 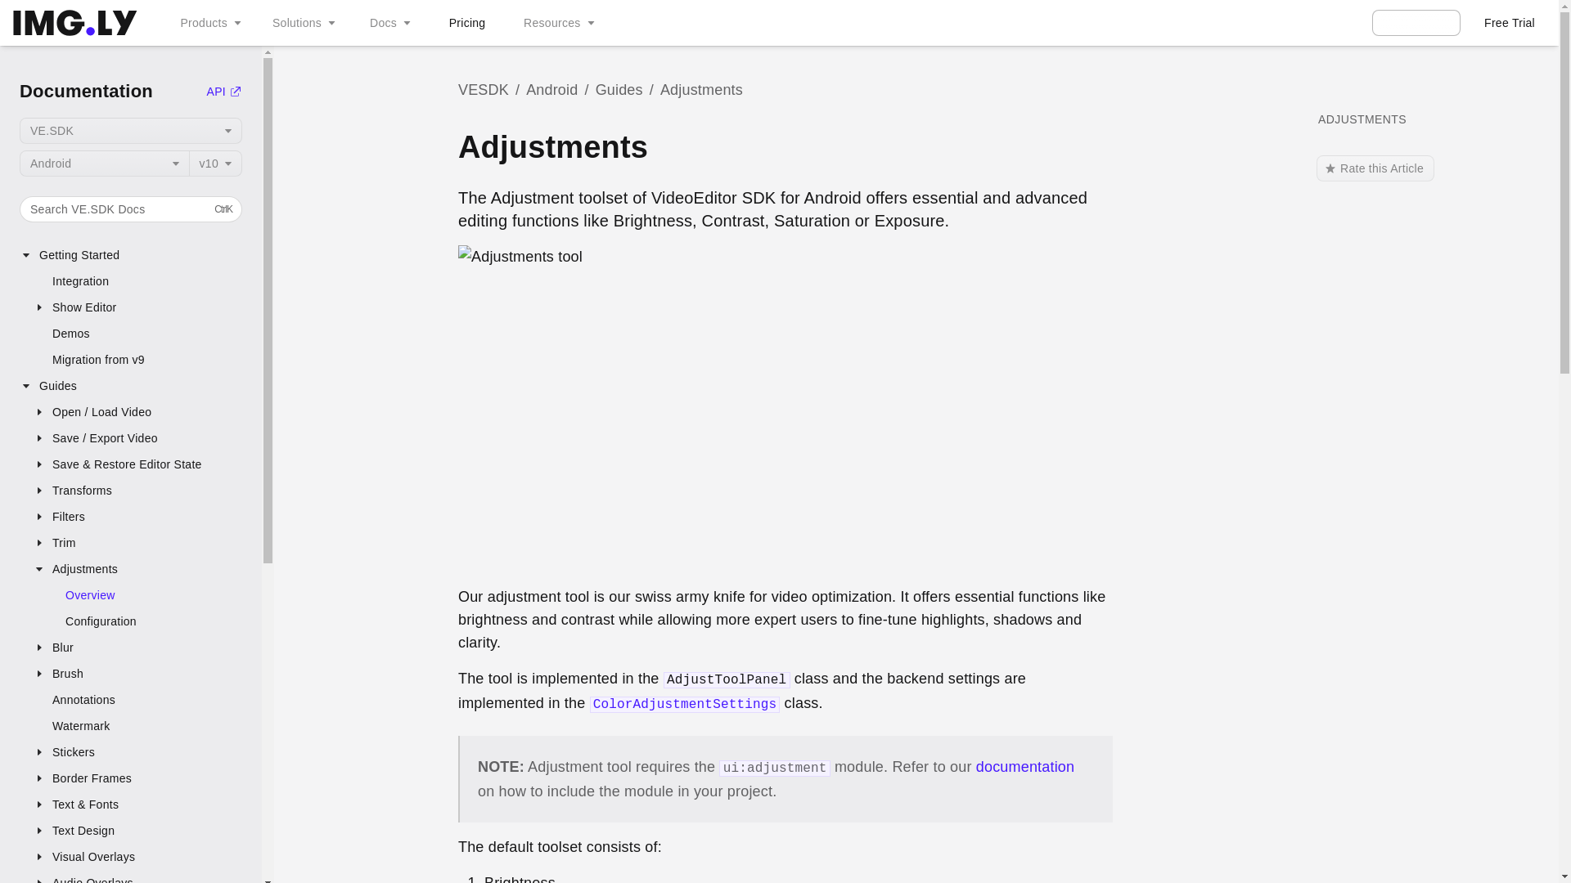 What do you see at coordinates (130, 209) in the screenshot?
I see `v10` at bounding box center [130, 209].